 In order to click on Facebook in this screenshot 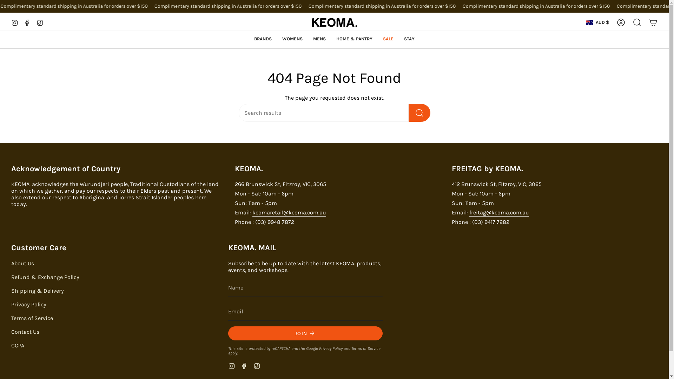, I will do `click(27, 22)`.